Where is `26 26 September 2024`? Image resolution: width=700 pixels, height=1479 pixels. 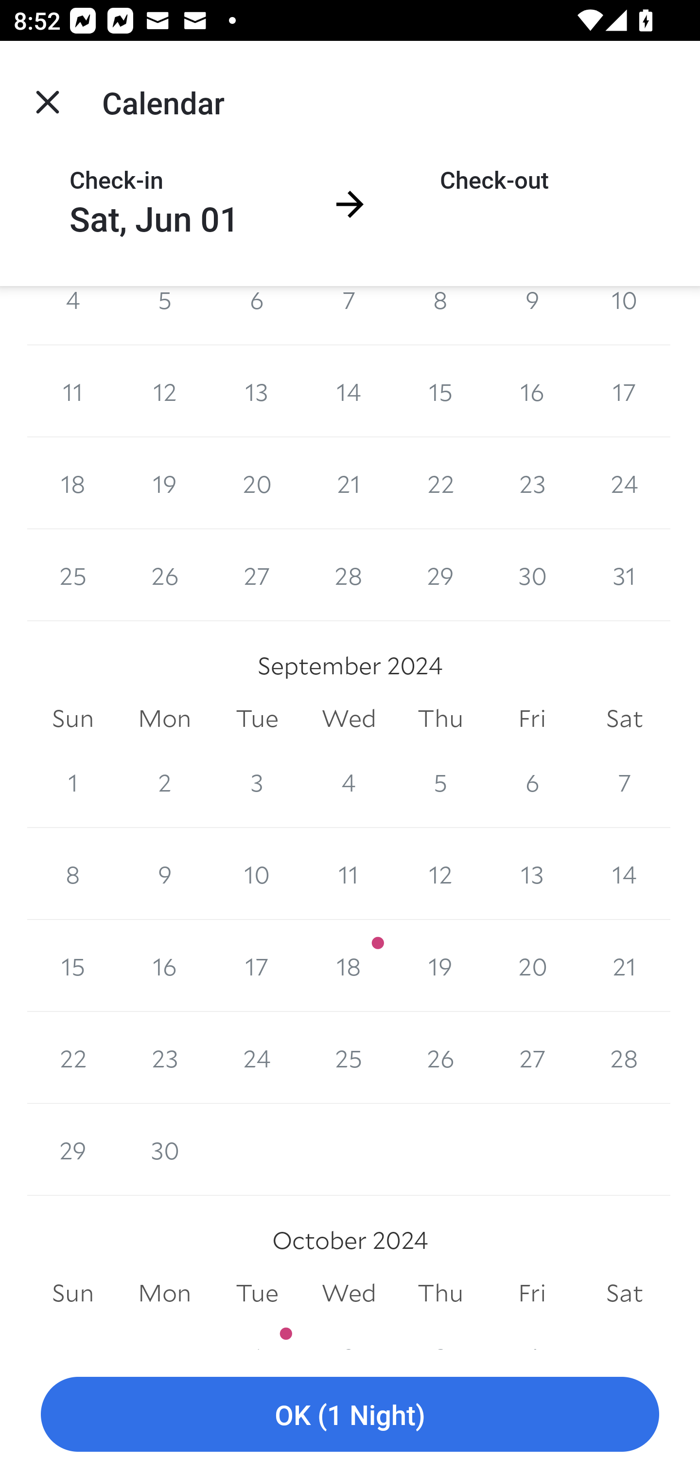 26 26 September 2024 is located at coordinates (440, 1057).